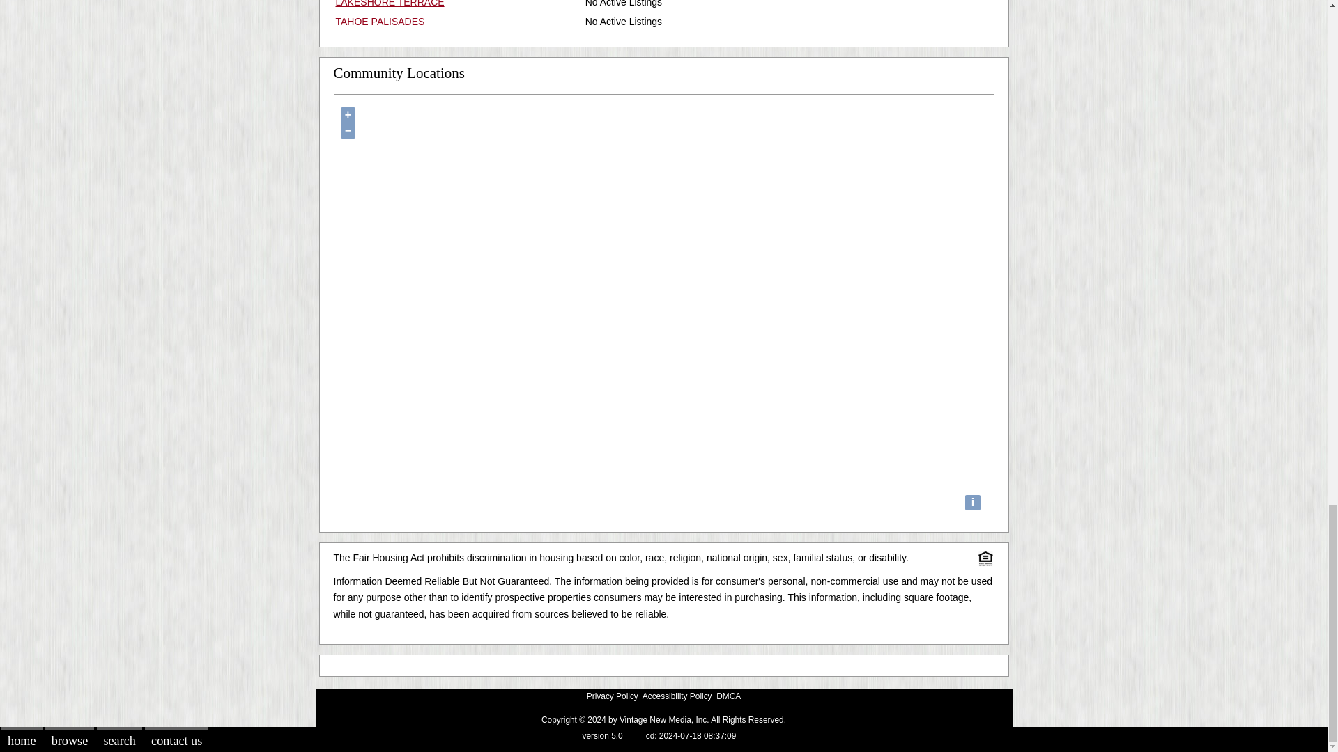  Describe the element at coordinates (973, 503) in the screenshot. I see `i` at that location.